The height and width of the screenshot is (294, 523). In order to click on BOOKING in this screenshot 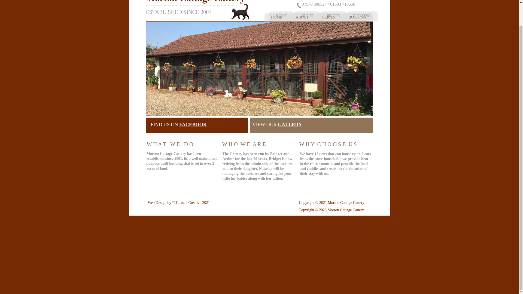, I will do `click(357, 17)`.